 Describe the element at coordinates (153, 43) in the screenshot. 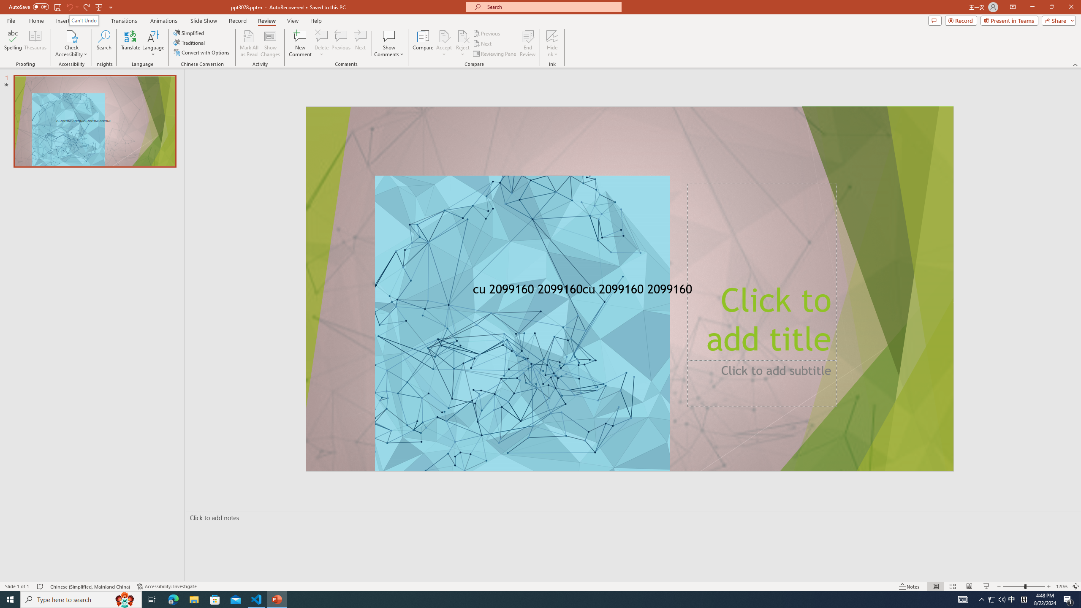

I see `Language` at that location.